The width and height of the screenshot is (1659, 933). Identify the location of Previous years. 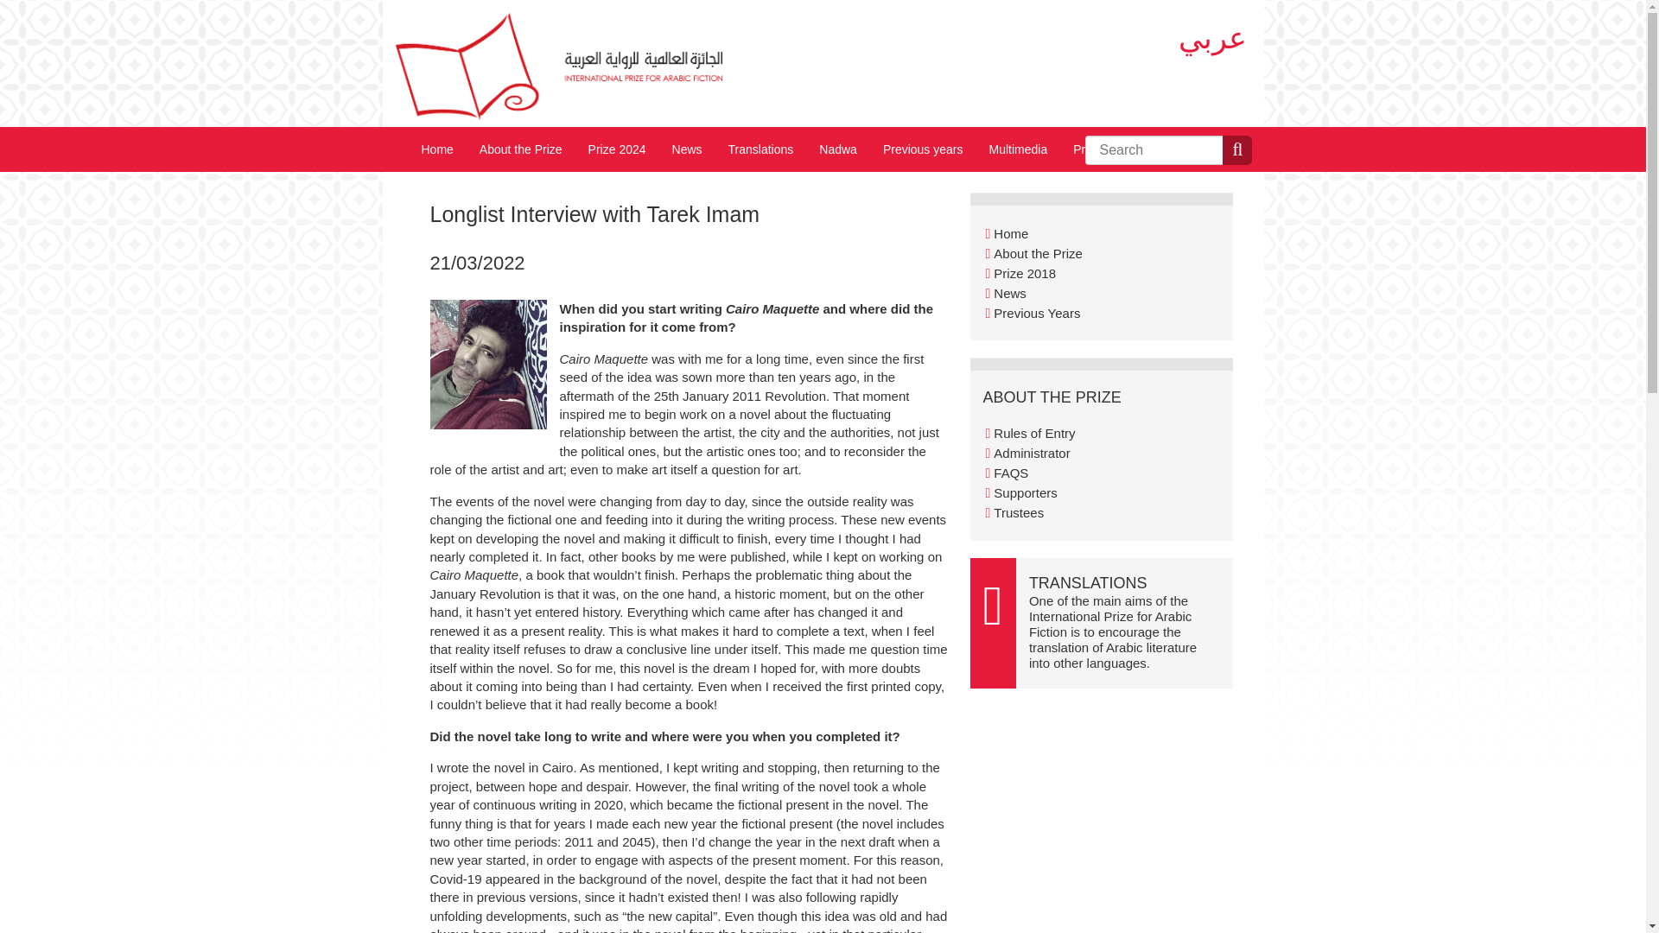
(923, 149).